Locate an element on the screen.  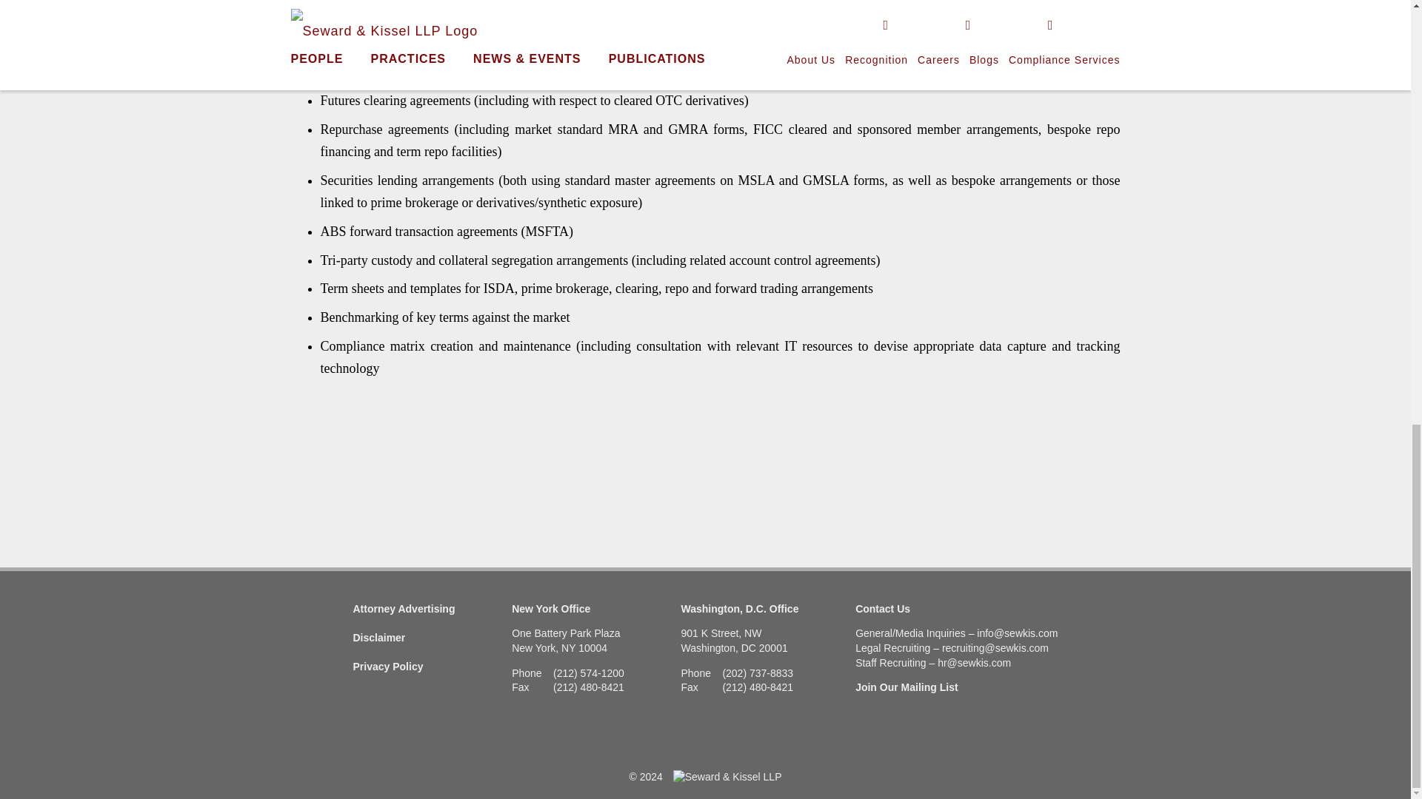
Attorney Advertising is located at coordinates (404, 608).